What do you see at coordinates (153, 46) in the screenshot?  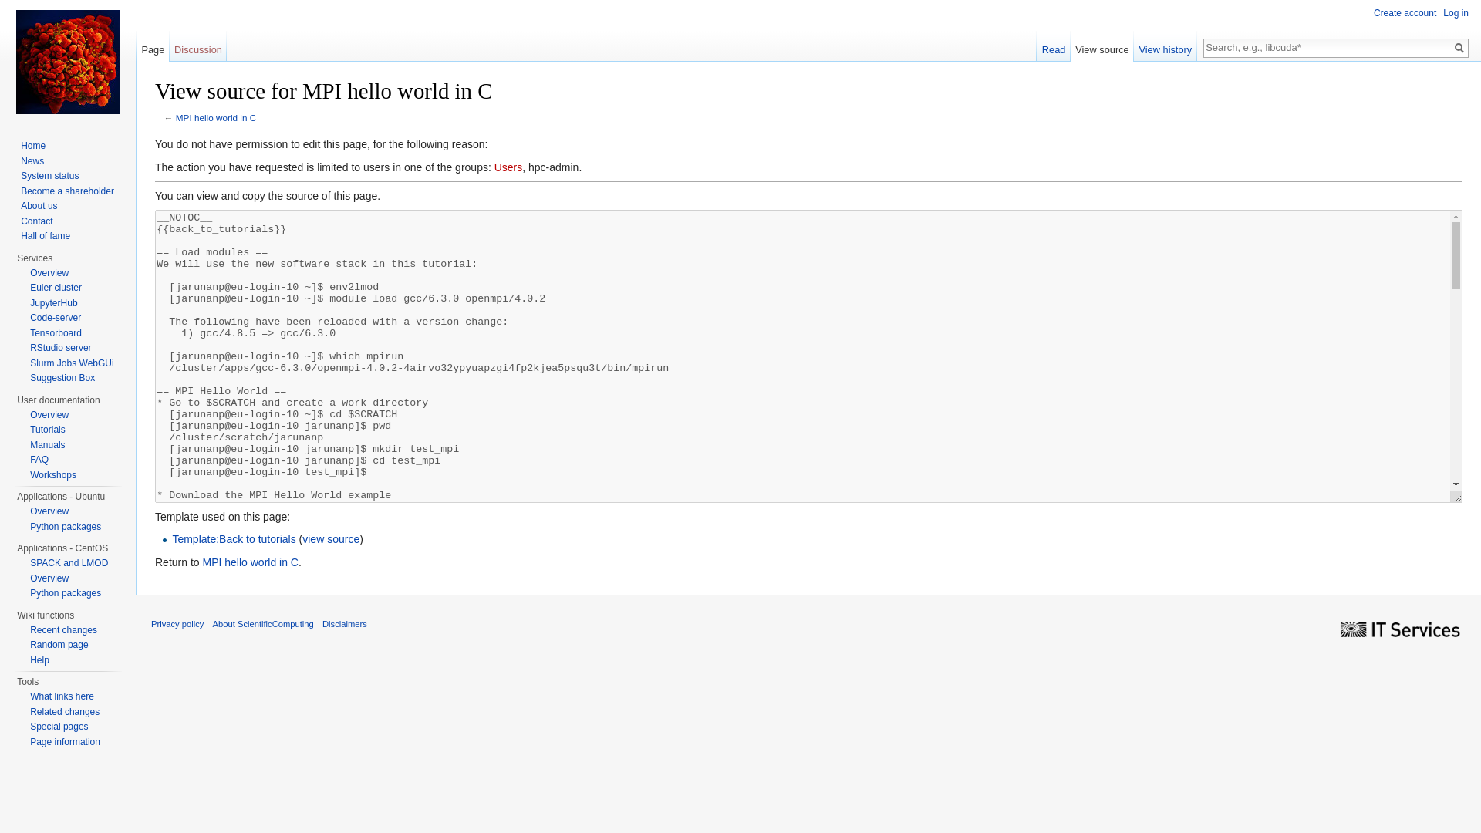 I see `Page` at bounding box center [153, 46].